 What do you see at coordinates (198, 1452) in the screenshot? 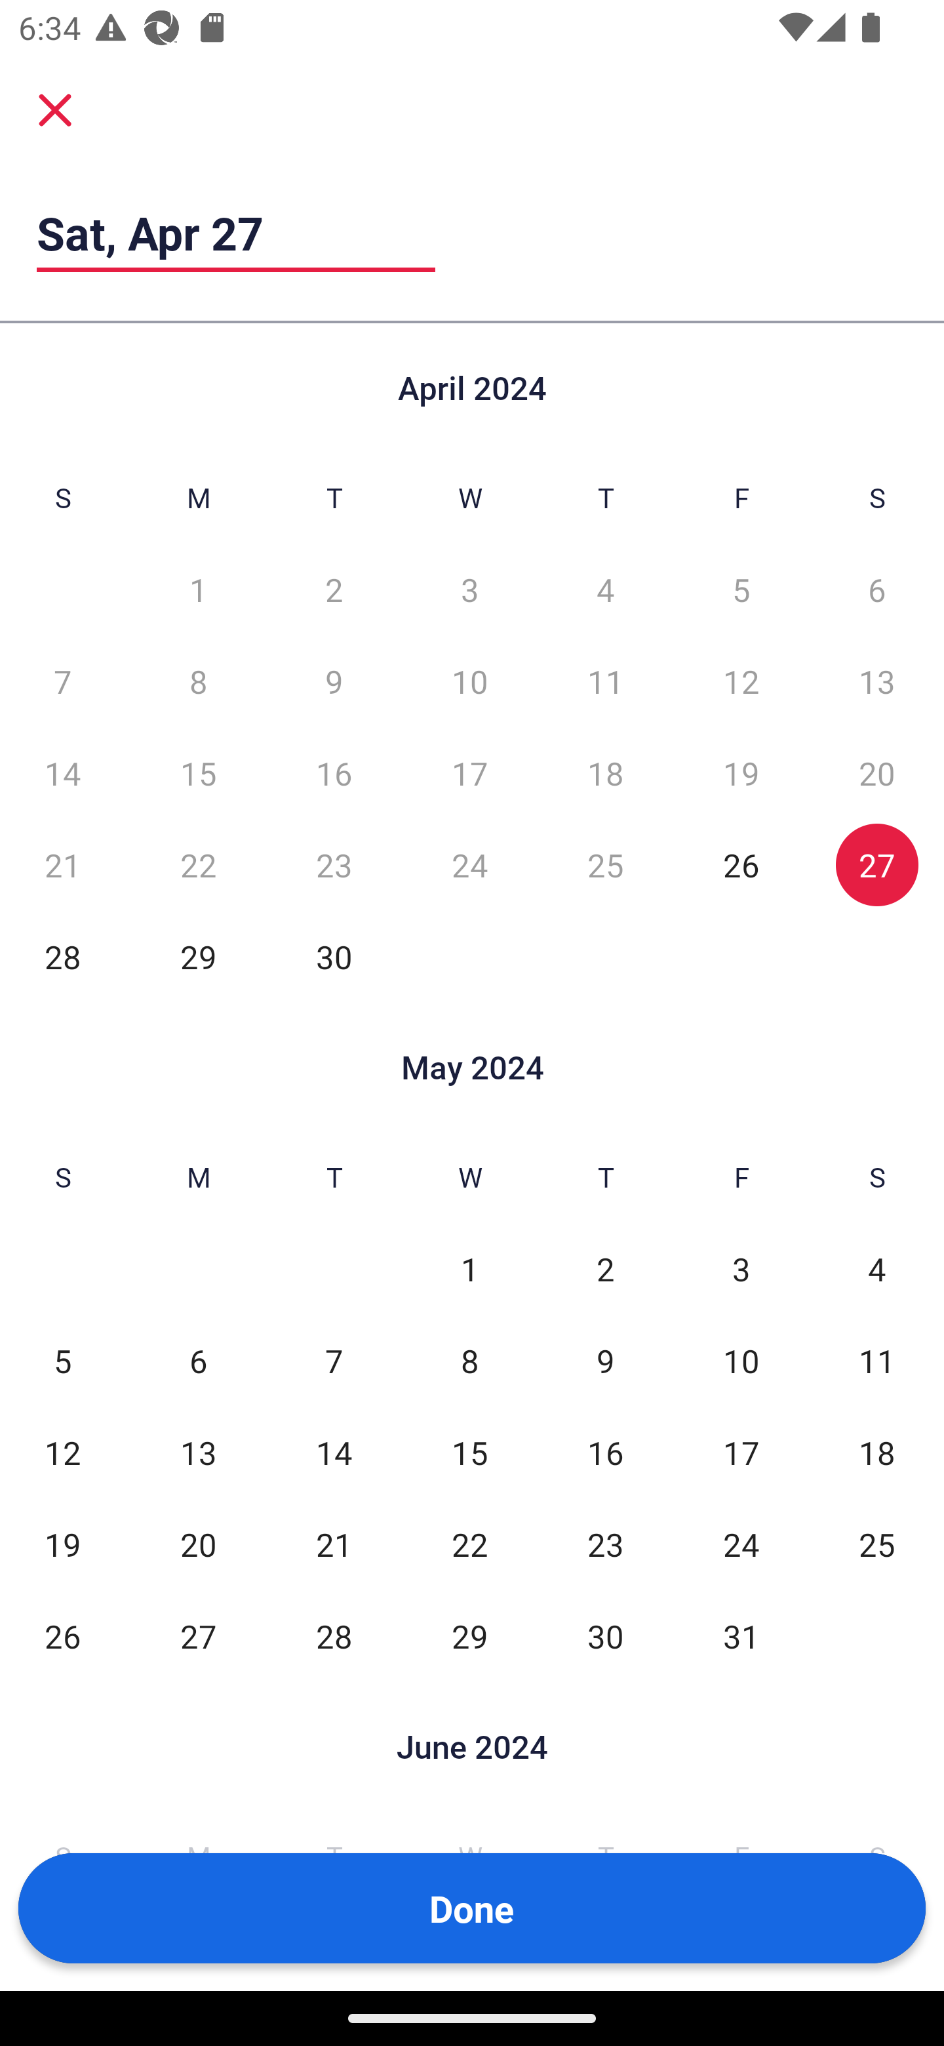
I see `13 Mon, May 13, Not Selected` at bounding box center [198, 1452].